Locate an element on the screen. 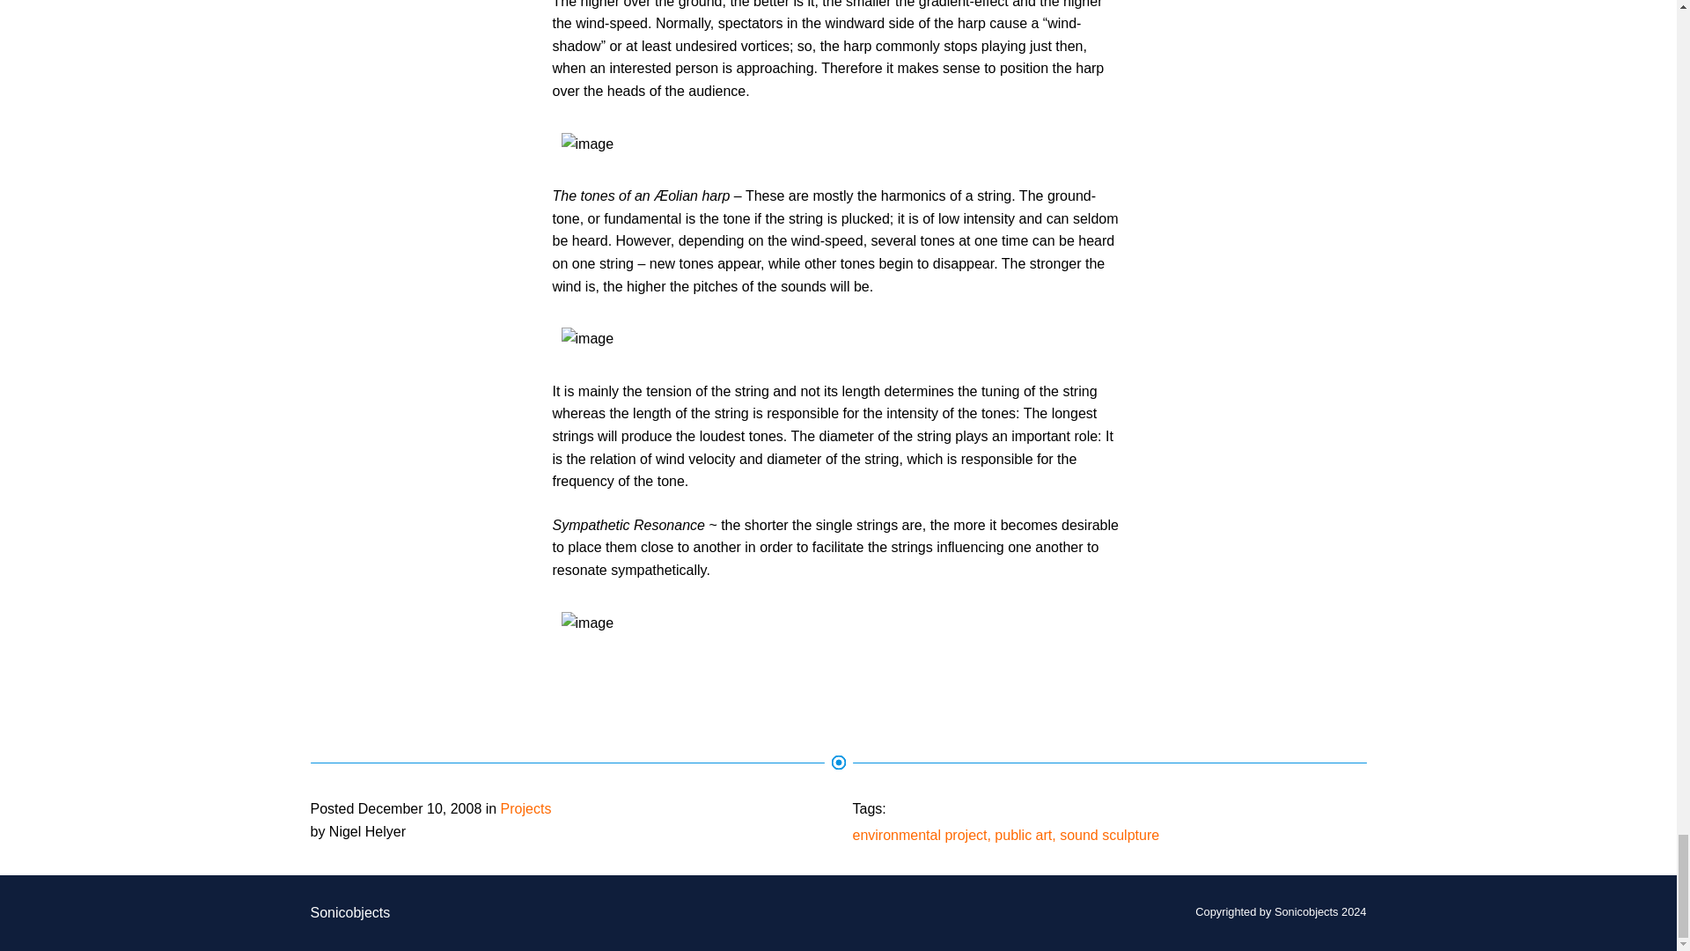 Image resolution: width=1690 pixels, height=951 pixels. public art is located at coordinates (1023, 835).